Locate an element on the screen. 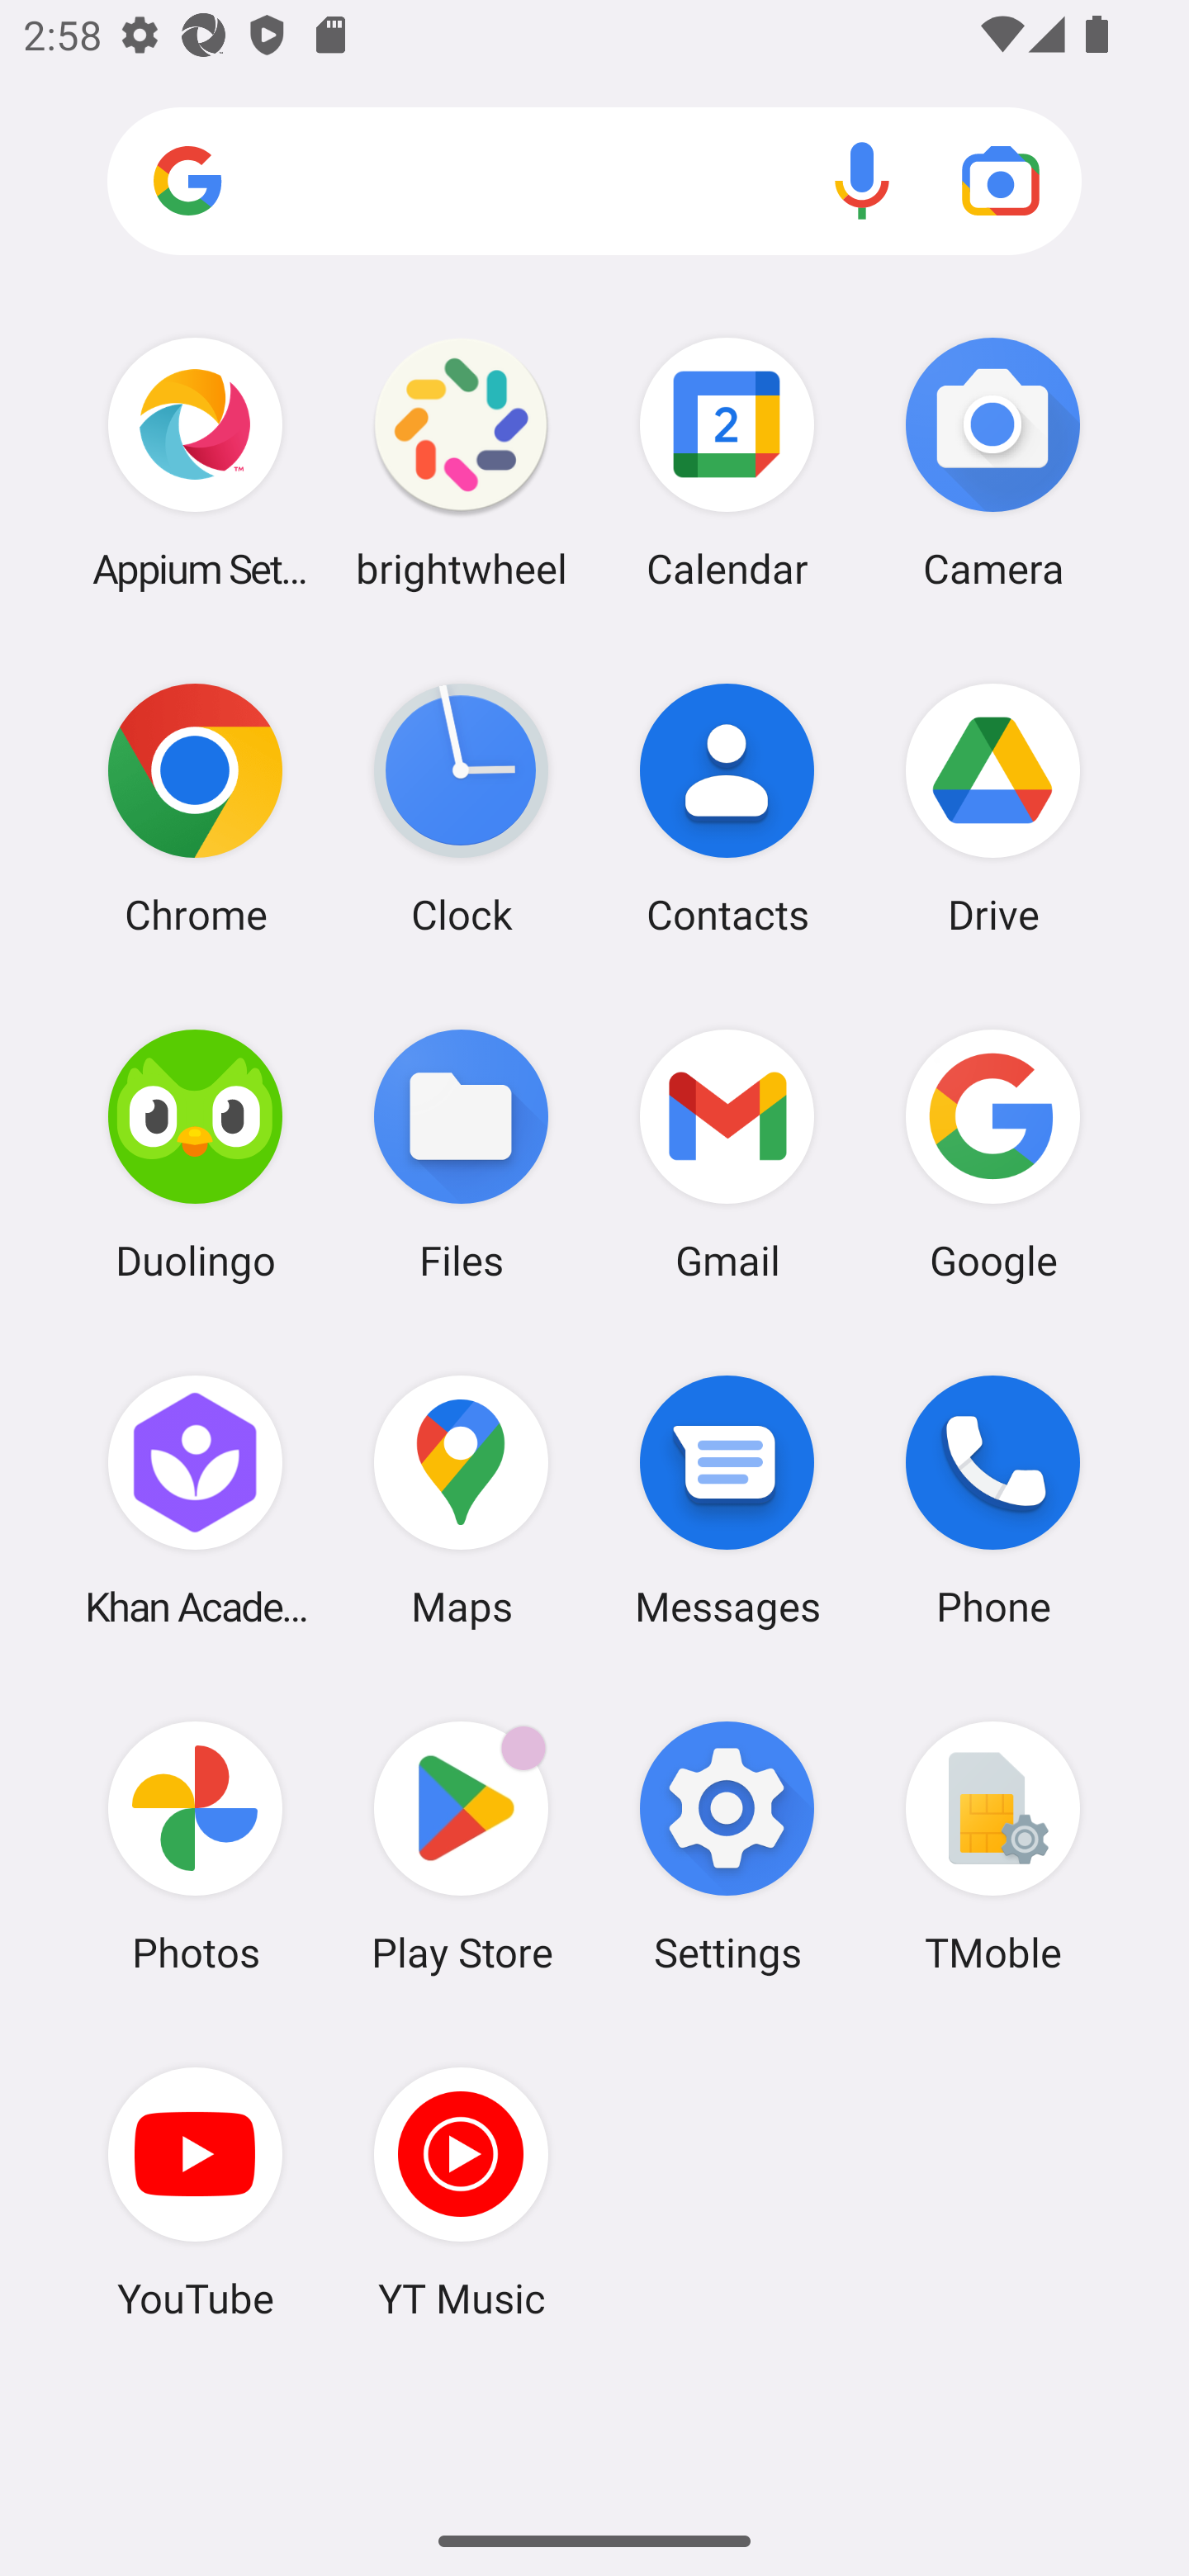 This screenshot has height=2576, width=1189. Google Lens is located at coordinates (1001, 180).